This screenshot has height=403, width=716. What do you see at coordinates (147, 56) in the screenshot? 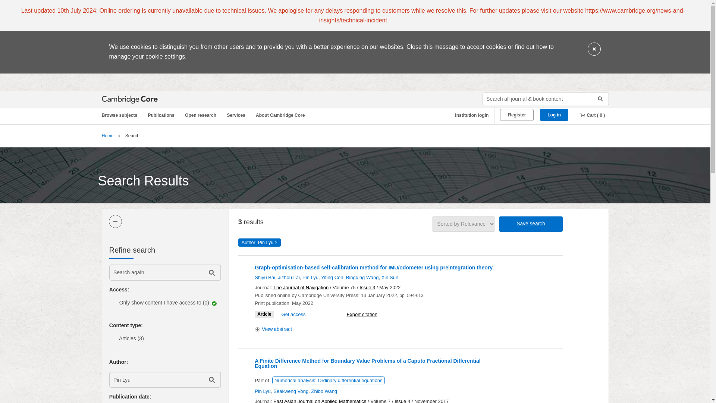
I see `manage your cookie settings` at bounding box center [147, 56].